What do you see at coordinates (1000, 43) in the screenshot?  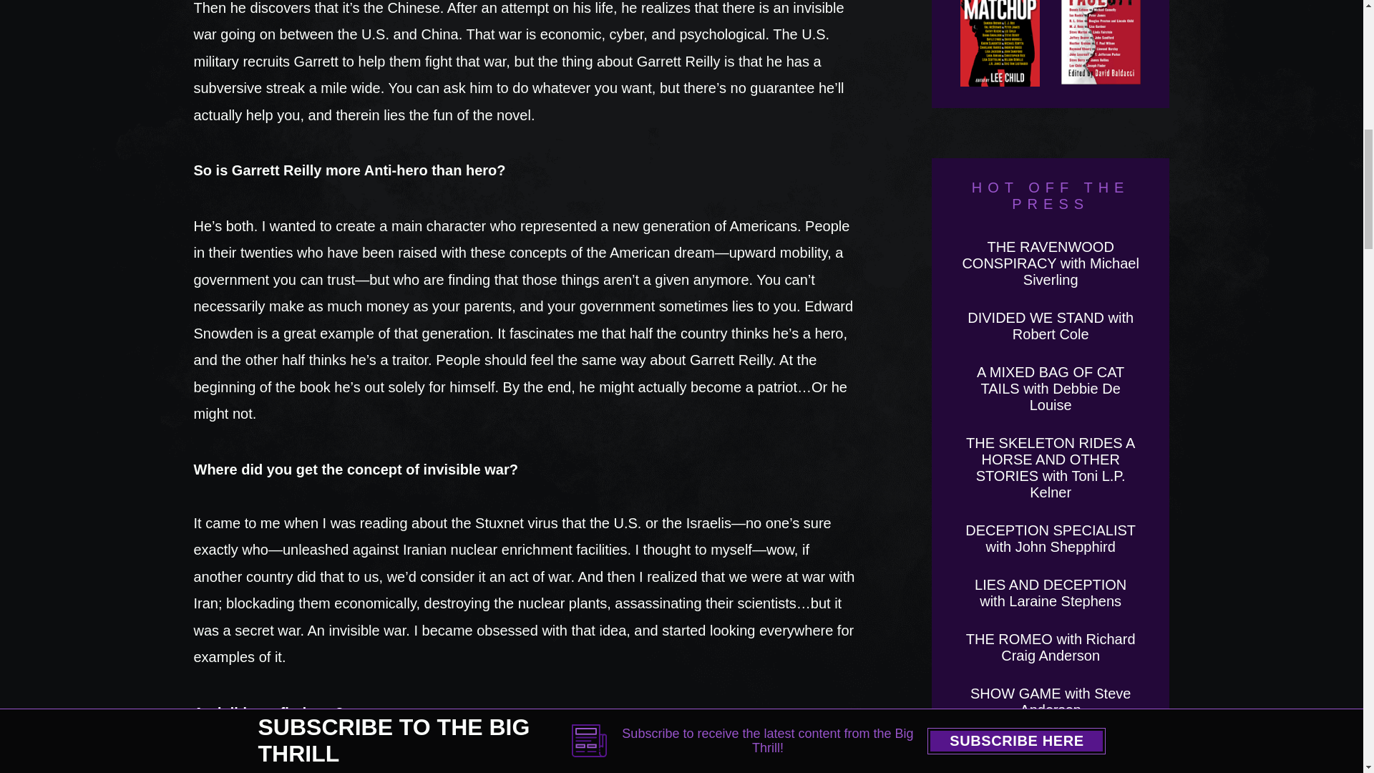 I see `MATCH UP! In Stores Now!` at bounding box center [1000, 43].